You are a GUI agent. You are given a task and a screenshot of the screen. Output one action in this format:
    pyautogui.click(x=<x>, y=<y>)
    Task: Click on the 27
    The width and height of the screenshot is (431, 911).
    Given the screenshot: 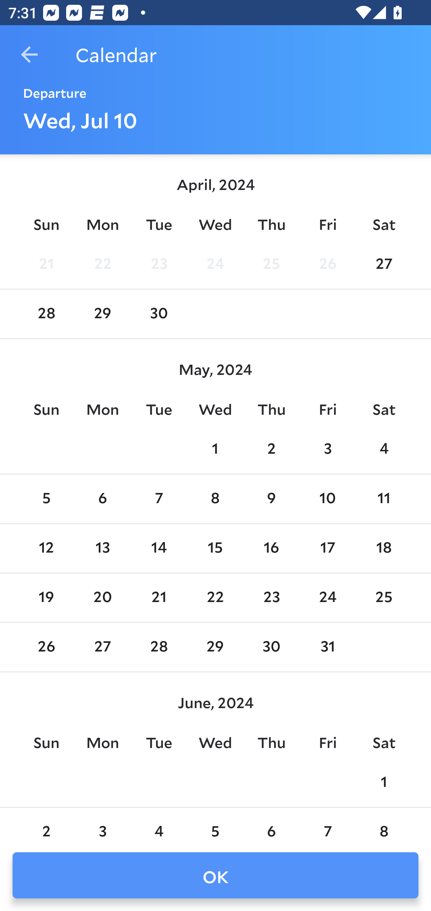 What is the action you would take?
    pyautogui.click(x=384, y=264)
    